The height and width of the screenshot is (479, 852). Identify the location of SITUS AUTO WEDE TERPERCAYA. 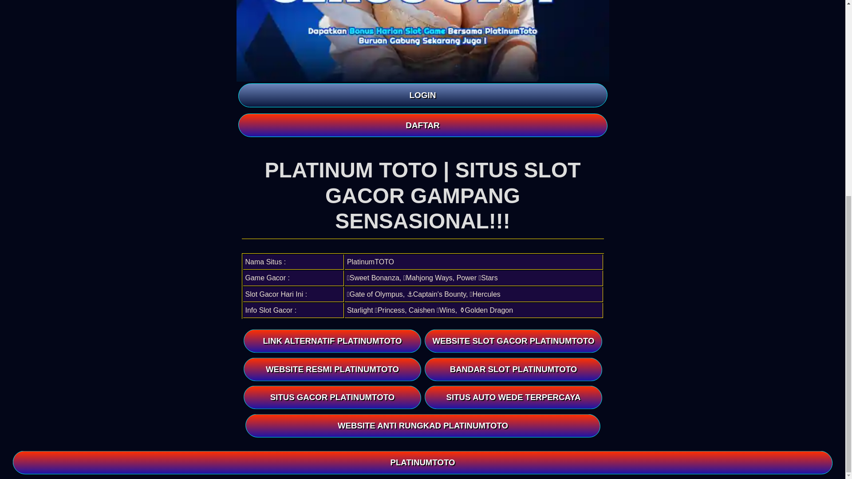
(514, 397).